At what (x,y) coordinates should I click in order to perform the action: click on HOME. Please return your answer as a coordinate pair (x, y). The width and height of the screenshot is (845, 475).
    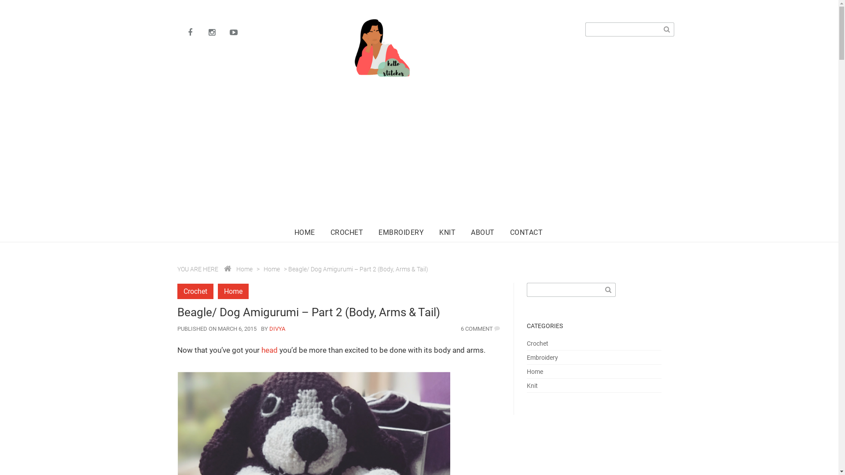
    Looking at the image, I should click on (305, 235).